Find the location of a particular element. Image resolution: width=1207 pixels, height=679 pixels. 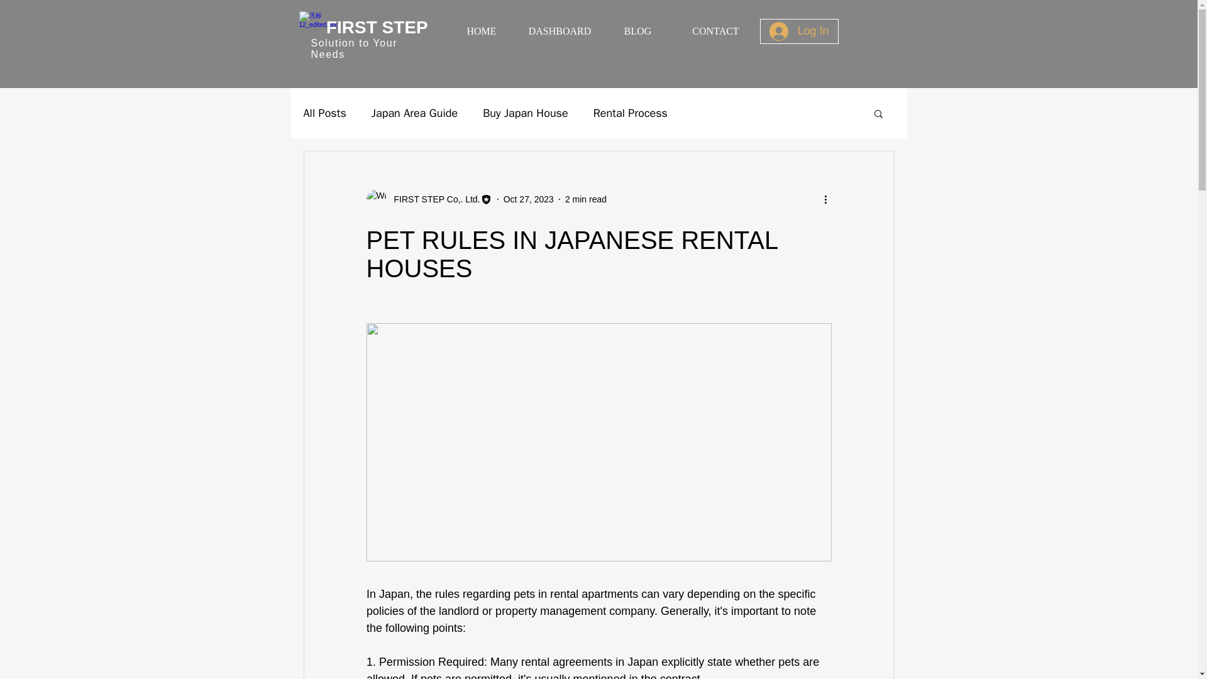

DASHBOARD is located at coordinates (559, 31).